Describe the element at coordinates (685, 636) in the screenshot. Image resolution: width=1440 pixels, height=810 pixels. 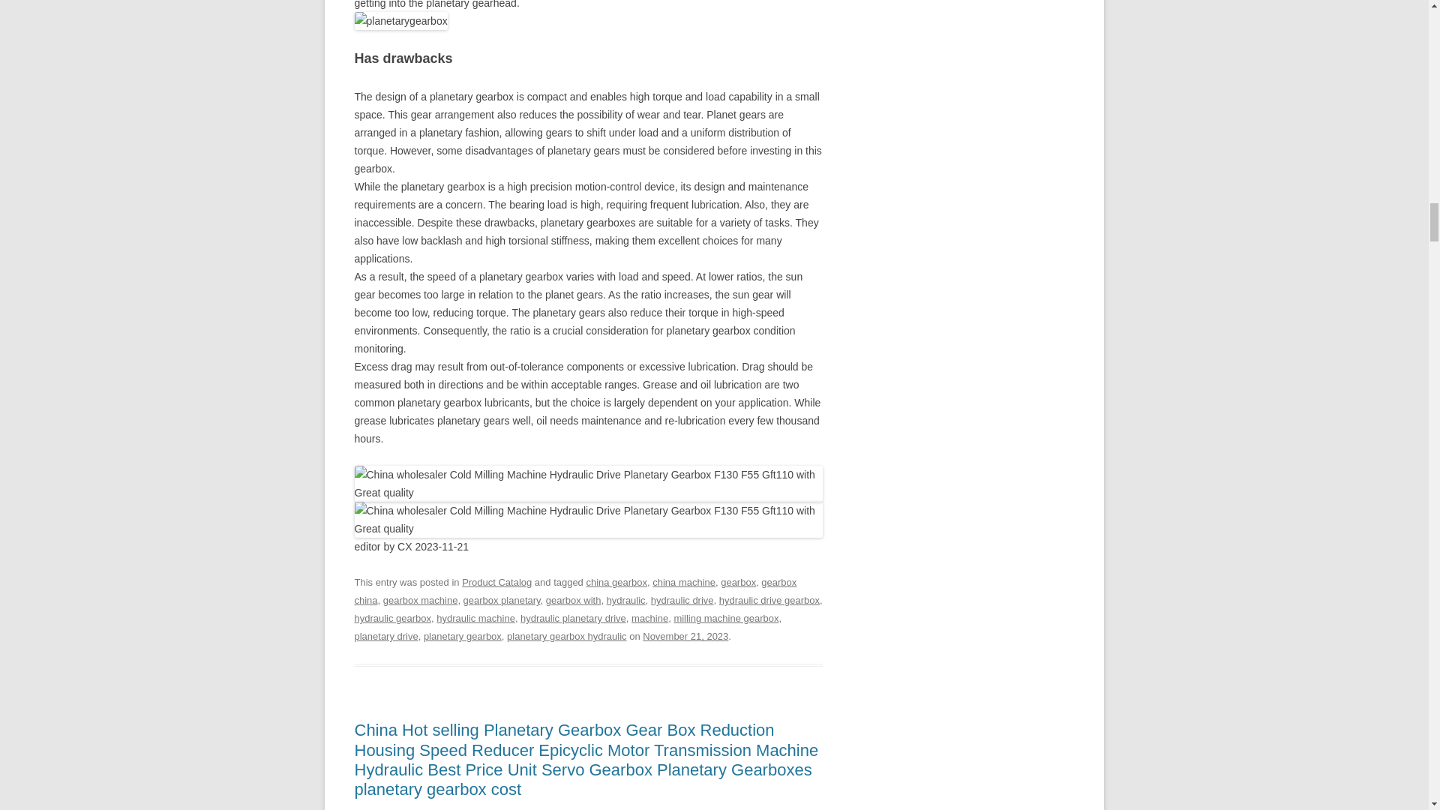
I see `November 21, 2023` at that location.